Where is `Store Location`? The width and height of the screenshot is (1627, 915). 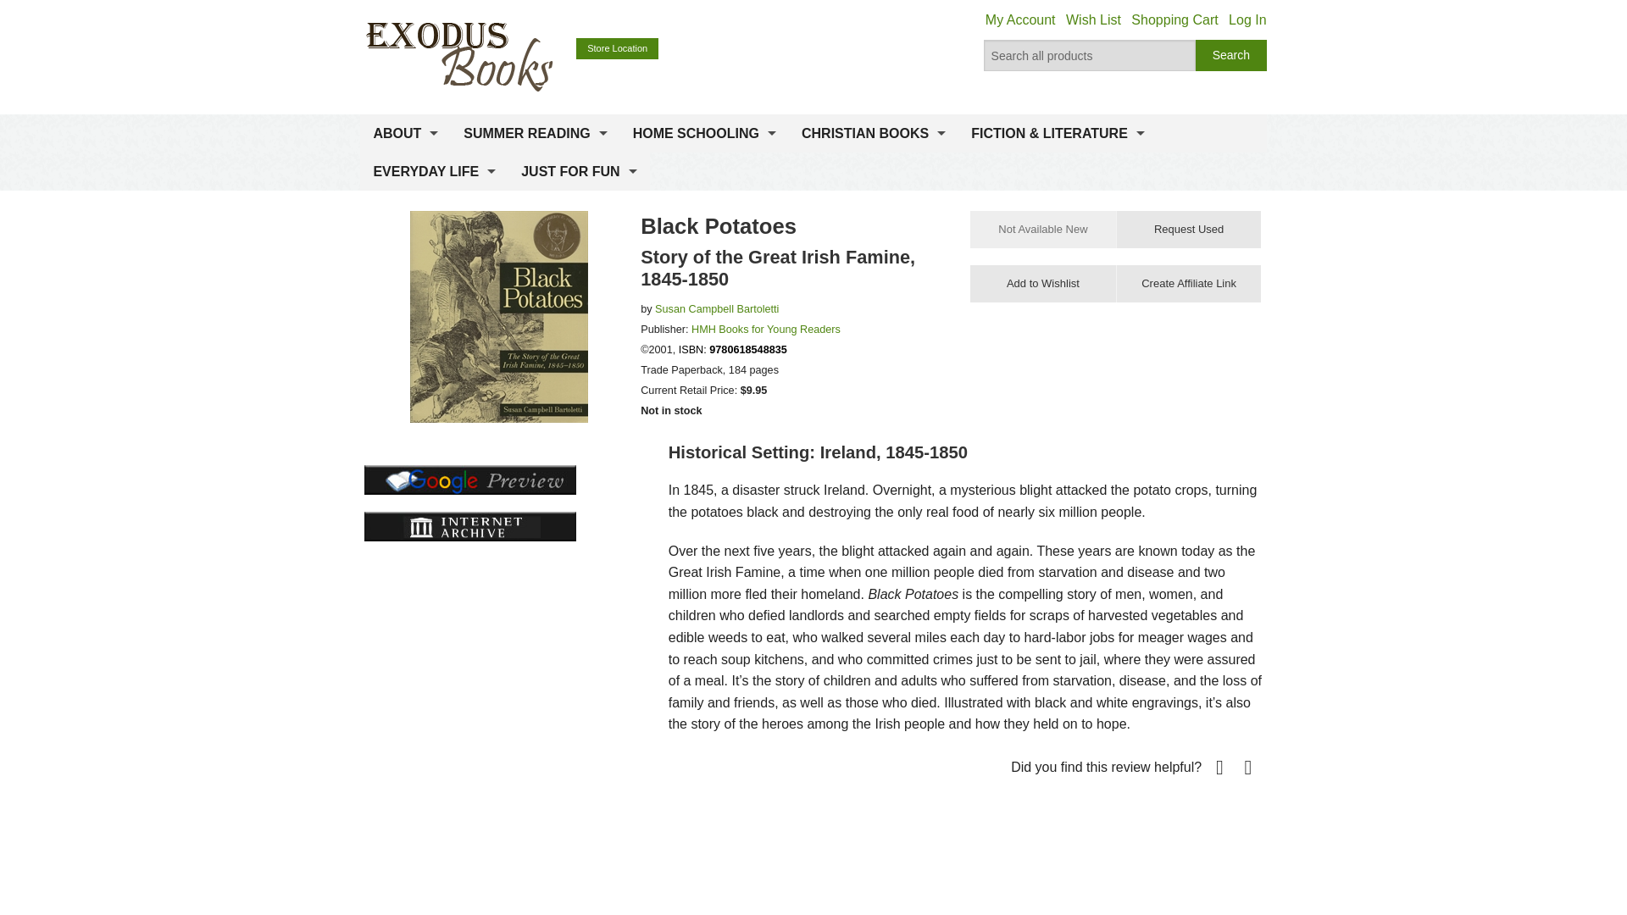
Store Location is located at coordinates (617, 49).